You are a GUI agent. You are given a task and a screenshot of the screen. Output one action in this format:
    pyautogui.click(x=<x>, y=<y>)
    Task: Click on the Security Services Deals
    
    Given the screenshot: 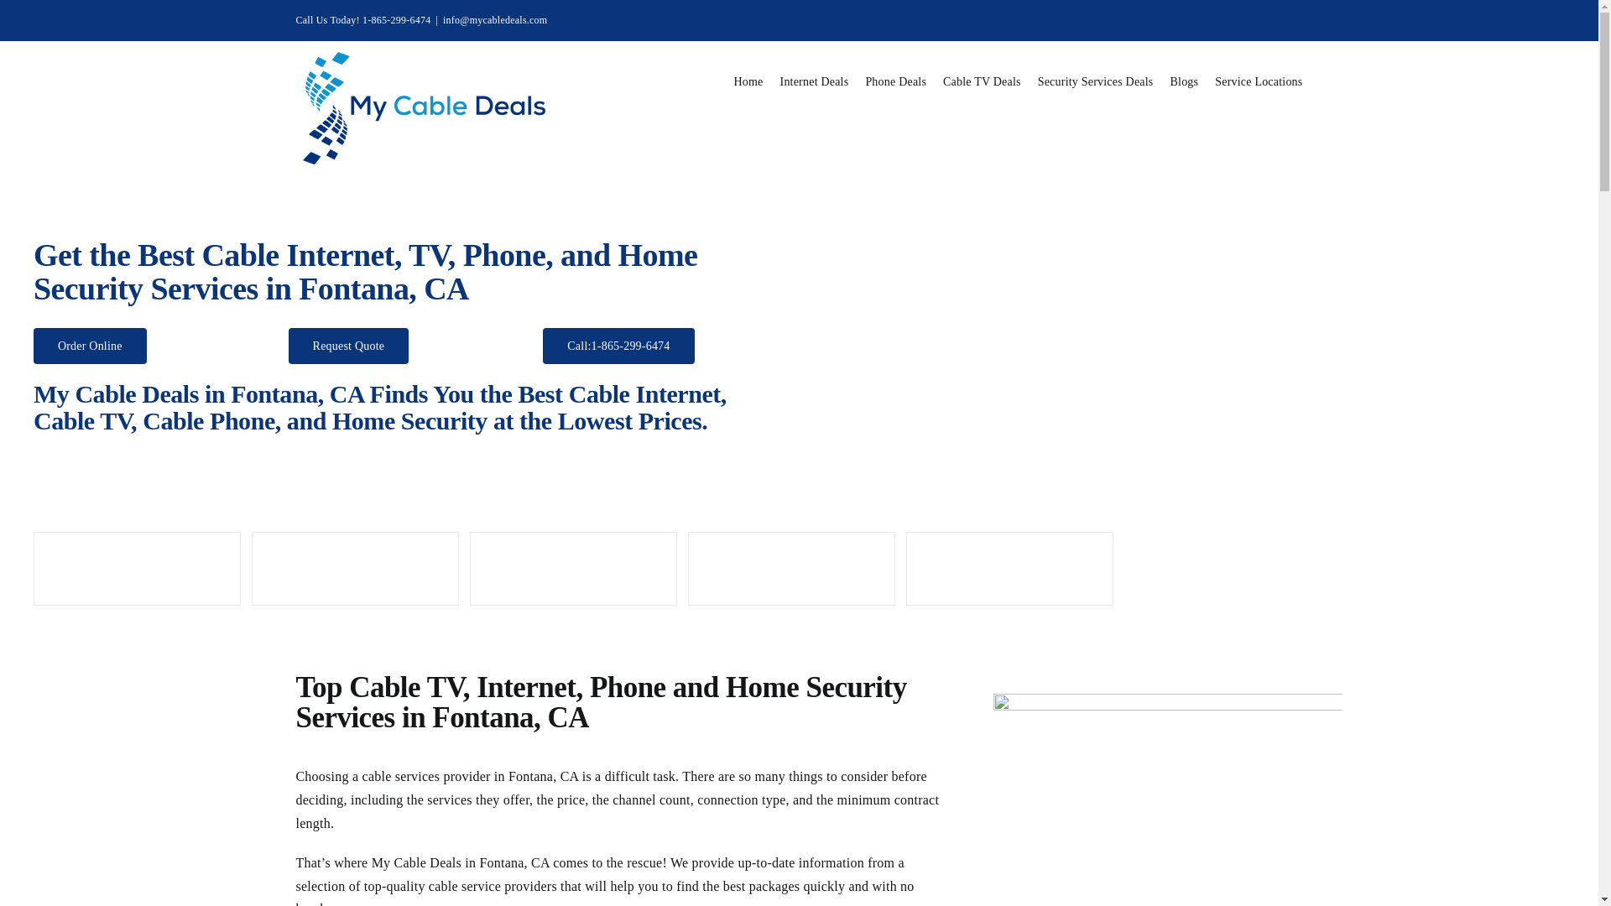 What is the action you would take?
    pyautogui.click(x=1095, y=80)
    